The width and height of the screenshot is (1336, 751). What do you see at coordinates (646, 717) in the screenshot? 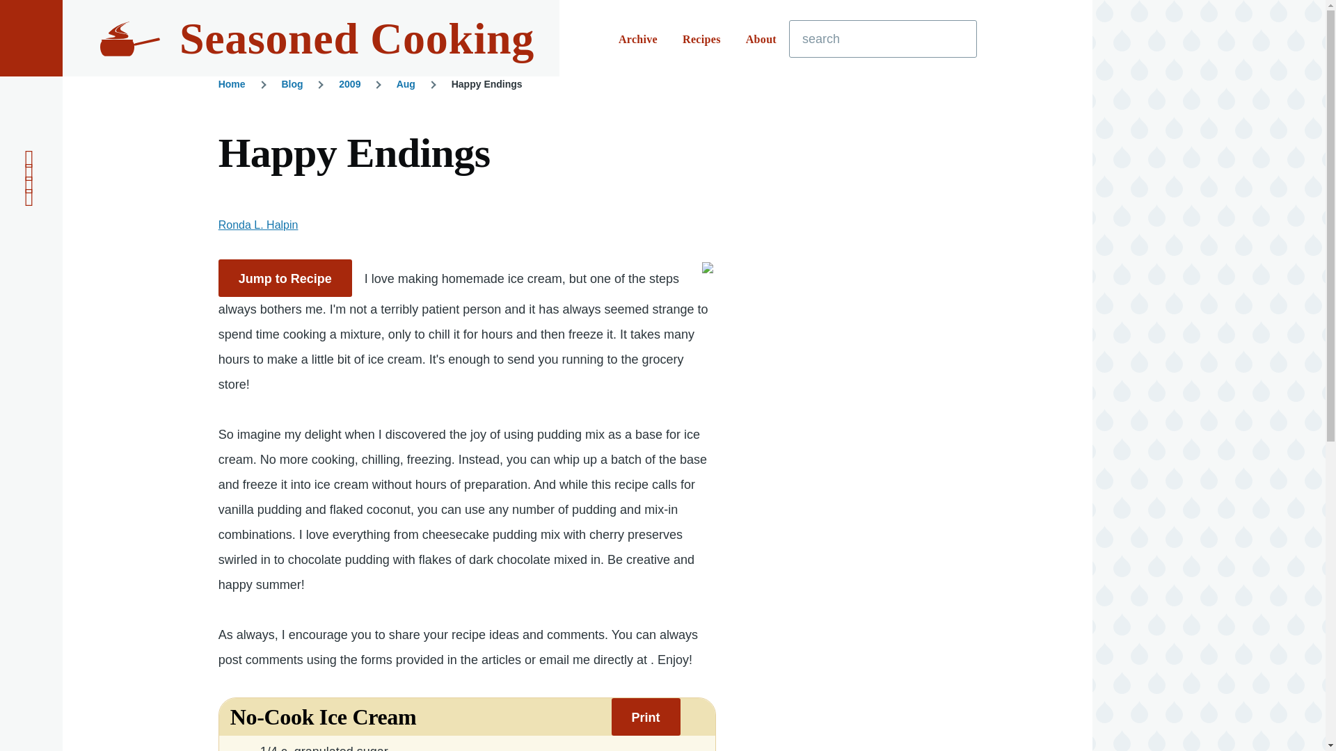
I see `Print` at bounding box center [646, 717].